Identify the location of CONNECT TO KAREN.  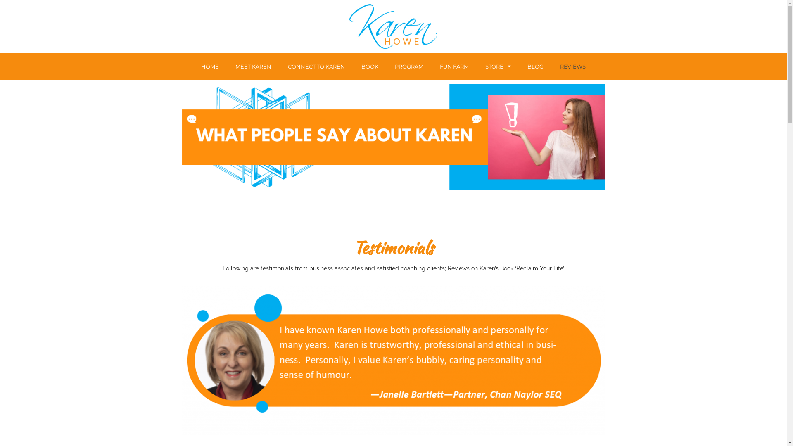
(316, 66).